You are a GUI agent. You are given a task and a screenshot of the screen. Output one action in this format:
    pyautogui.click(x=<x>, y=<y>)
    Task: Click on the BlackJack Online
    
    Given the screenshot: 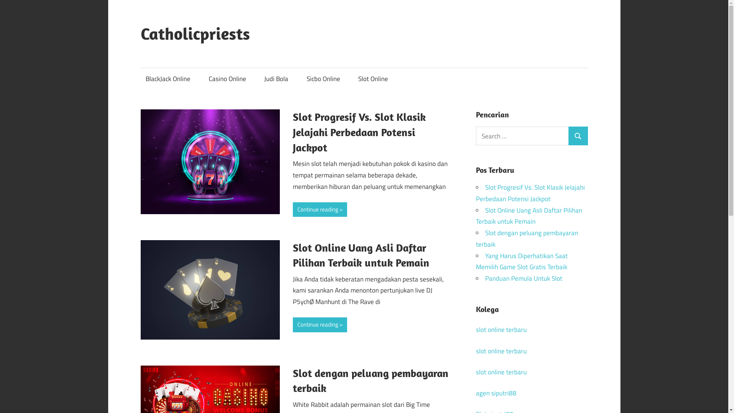 What is the action you would take?
    pyautogui.click(x=168, y=79)
    